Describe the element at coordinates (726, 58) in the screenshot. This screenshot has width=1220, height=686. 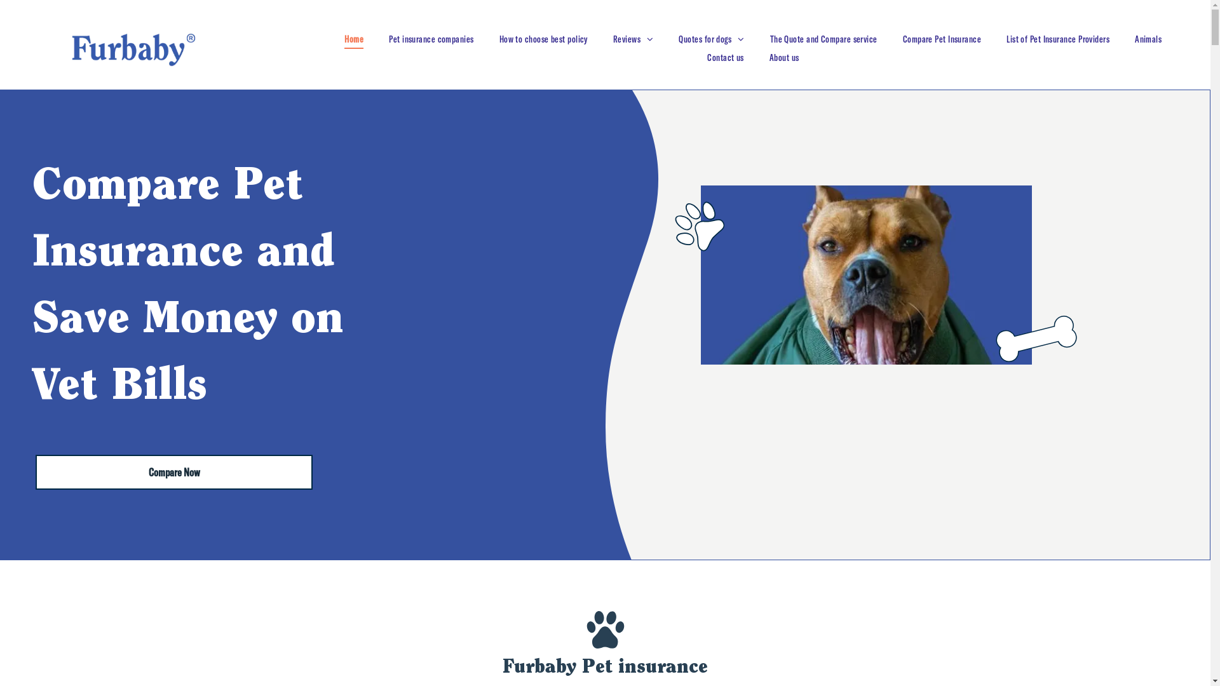
I see `Contact us` at that location.